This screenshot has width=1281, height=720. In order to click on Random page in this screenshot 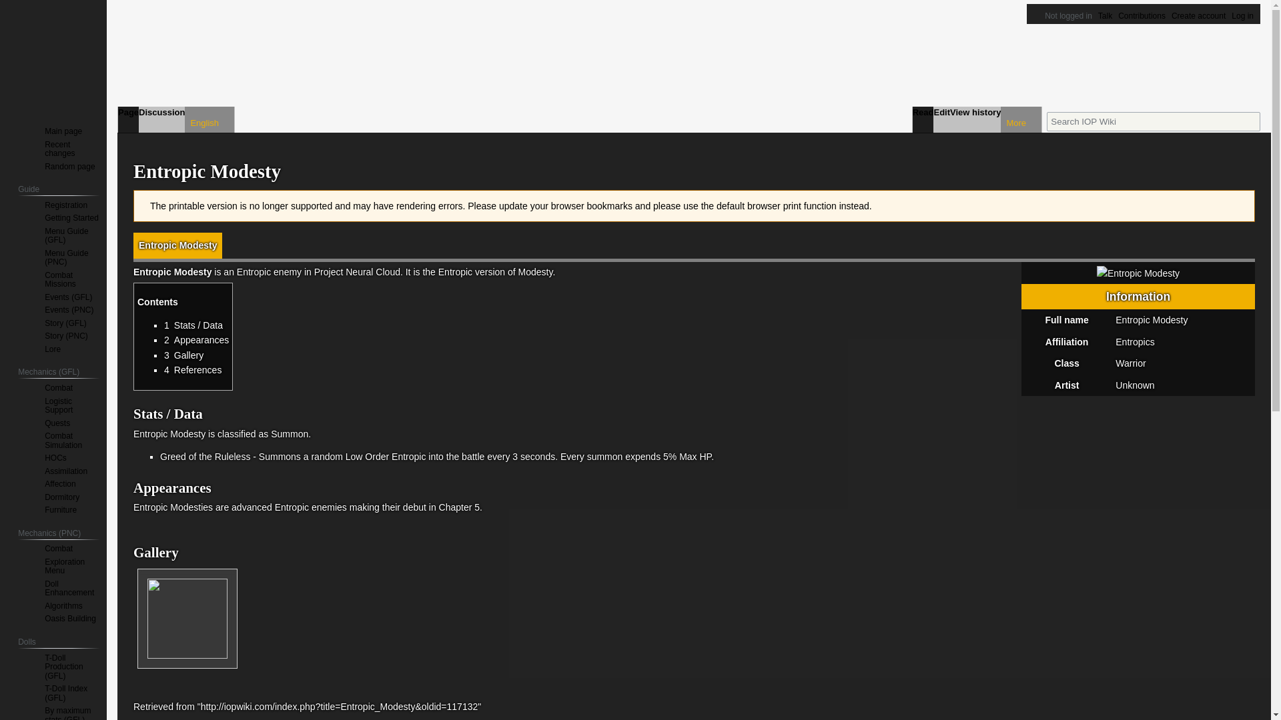, I will do `click(69, 165)`.